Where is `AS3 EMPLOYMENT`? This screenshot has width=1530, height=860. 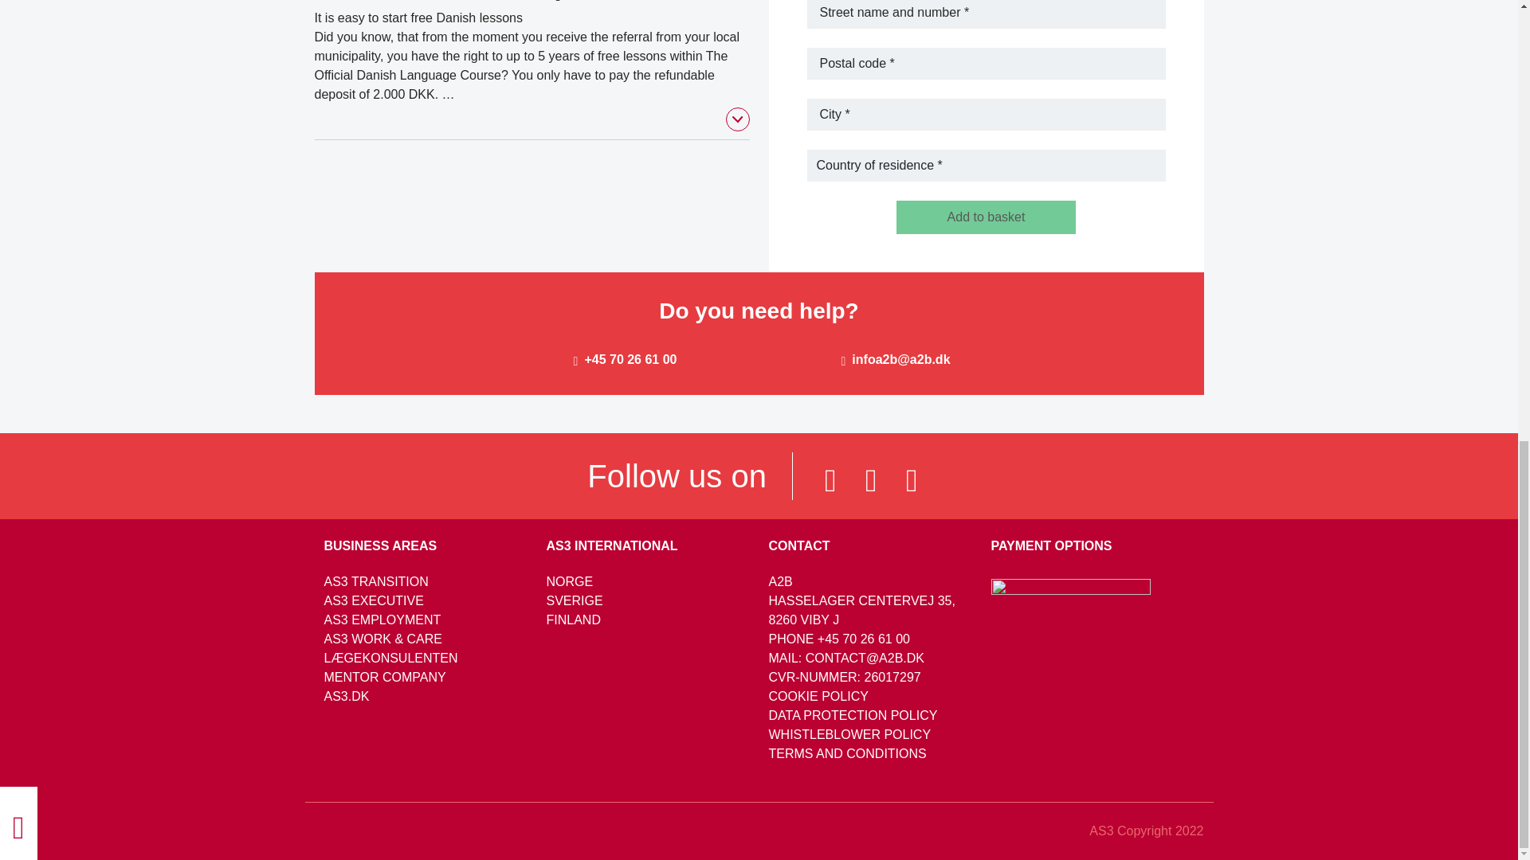 AS3 EMPLOYMENT is located at coordinates (381, 620).